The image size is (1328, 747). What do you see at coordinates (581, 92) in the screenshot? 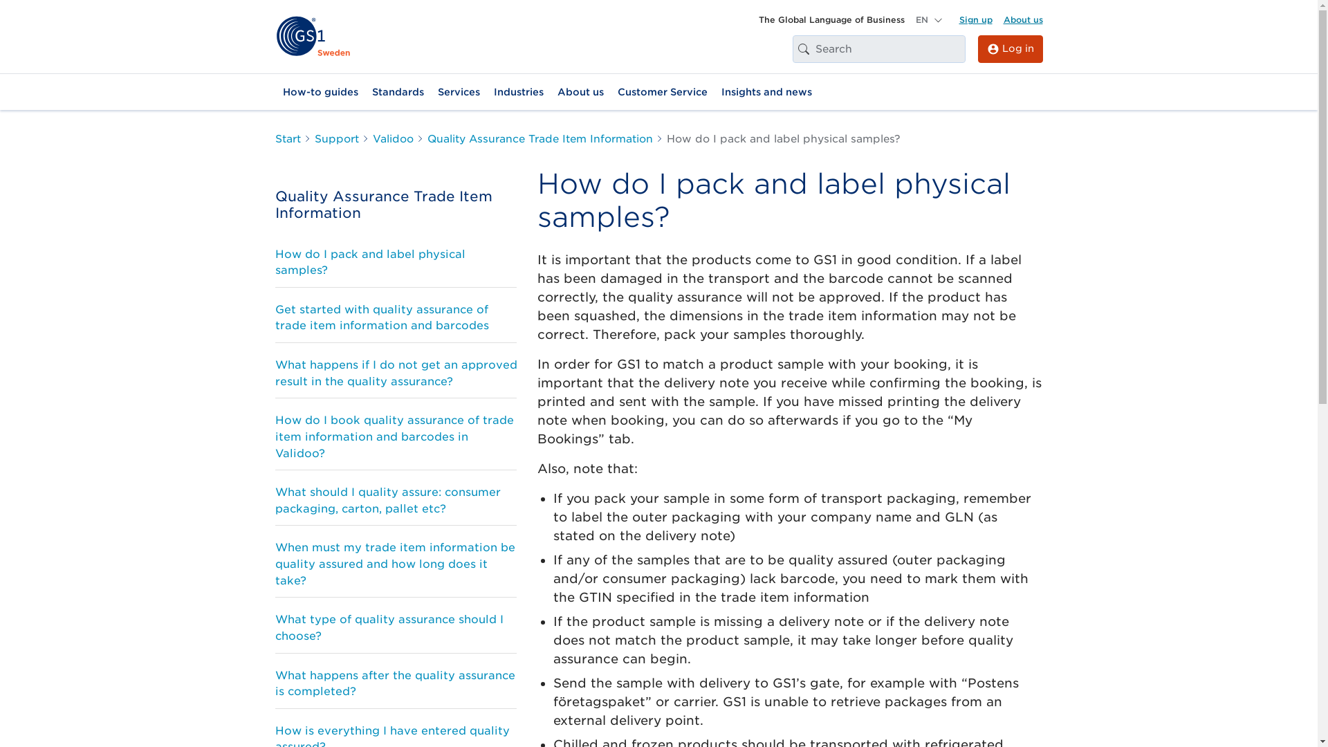
I see `About us` at bounding box center [581, 92].